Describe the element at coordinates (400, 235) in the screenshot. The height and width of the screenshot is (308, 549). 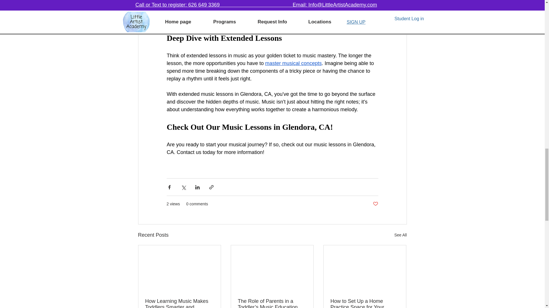
I see `See All` at that location.